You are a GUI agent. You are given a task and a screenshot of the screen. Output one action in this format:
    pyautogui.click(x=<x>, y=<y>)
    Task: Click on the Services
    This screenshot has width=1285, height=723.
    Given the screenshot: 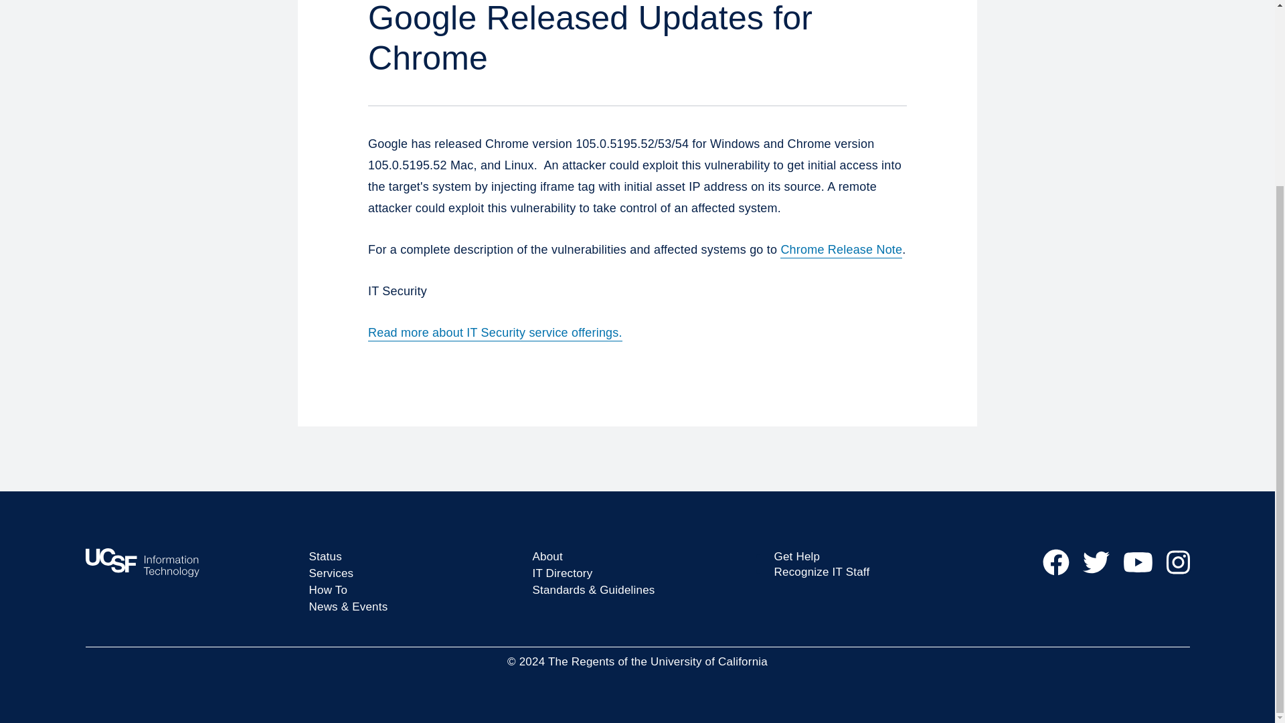 What is the action you would take?
    pyautogui.click(x=332, y=573)
    